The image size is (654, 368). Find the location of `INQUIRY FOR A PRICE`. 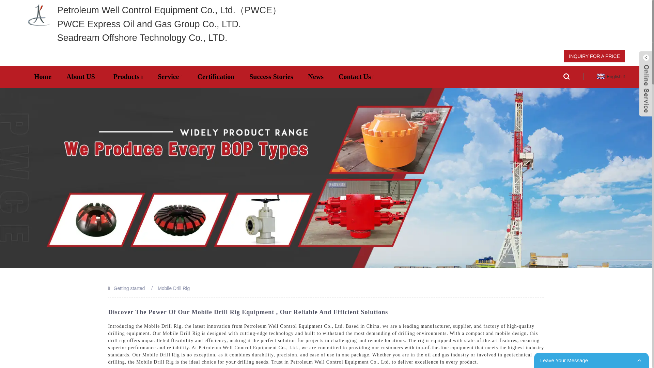

INQUIRY FOR A PRICE is located at coordinates (594, 56).